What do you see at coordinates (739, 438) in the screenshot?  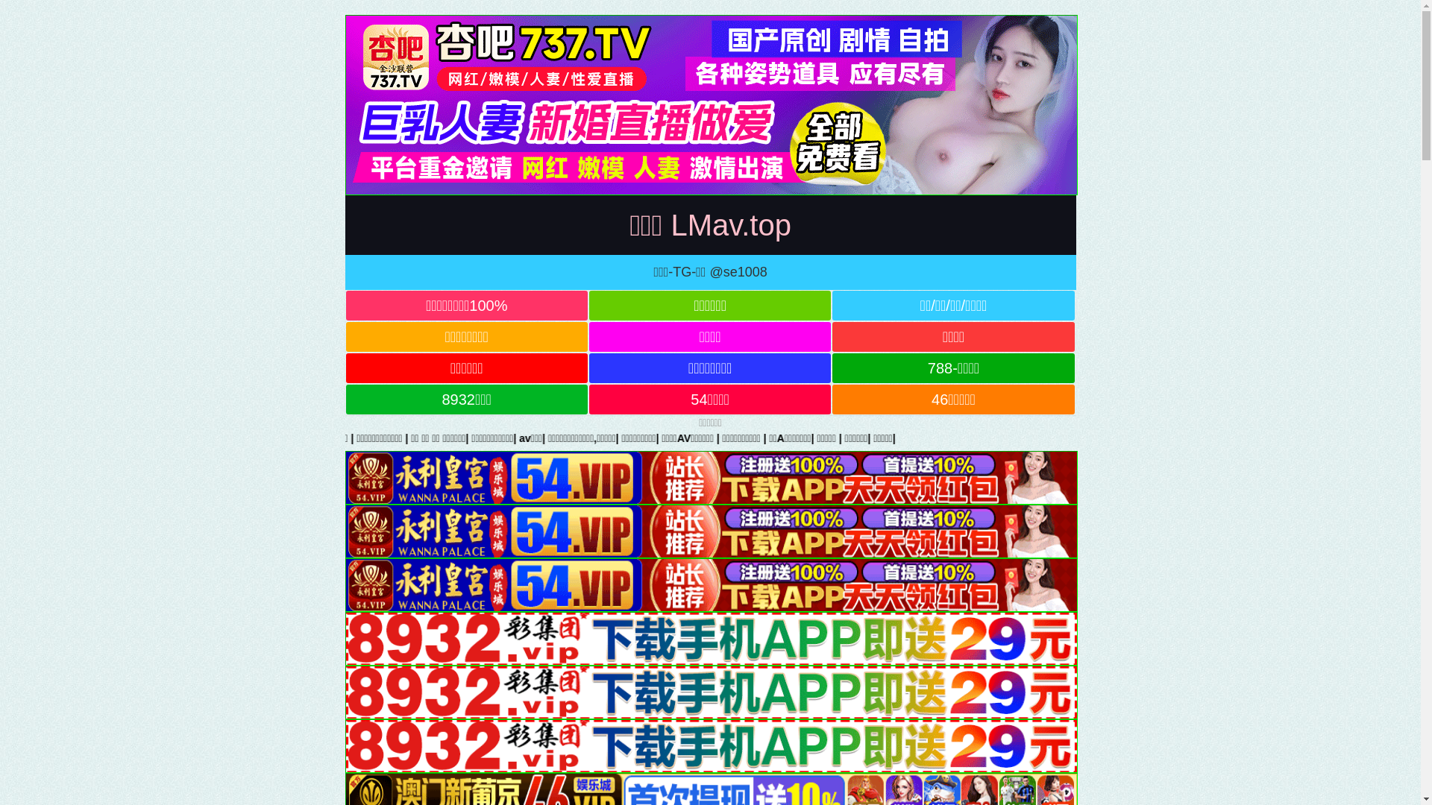 I see `|` at bounding box center [739, 438].